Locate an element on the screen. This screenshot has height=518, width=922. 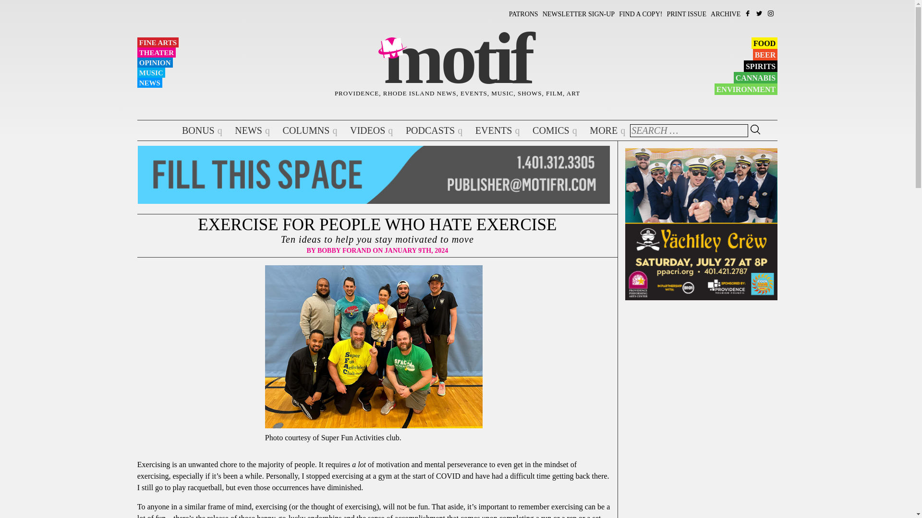
NEWSLETTER SIGN-UP is located at coordinates (579, 13).